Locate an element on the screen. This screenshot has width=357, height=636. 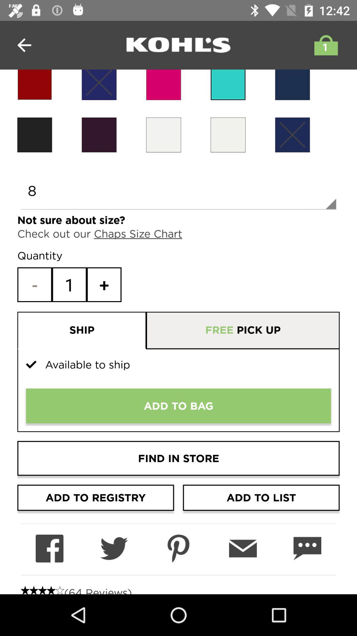
select bright pink color is located at coordinates (163, 85).